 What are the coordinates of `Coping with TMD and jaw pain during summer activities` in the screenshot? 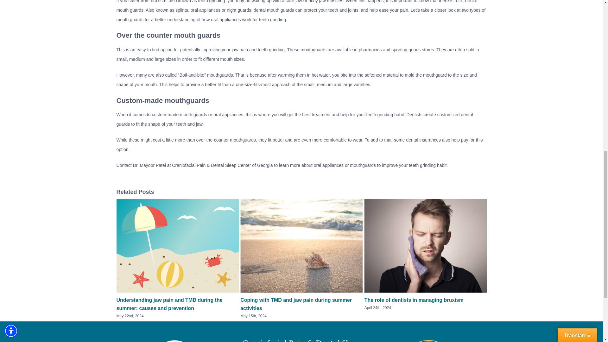 It's located at (296, 304).